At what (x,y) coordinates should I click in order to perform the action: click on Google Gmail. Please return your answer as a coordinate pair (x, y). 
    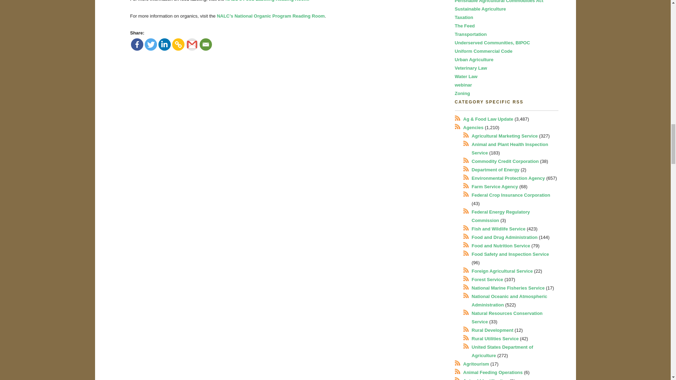
    Looking at the image, I should click on (192, 44).